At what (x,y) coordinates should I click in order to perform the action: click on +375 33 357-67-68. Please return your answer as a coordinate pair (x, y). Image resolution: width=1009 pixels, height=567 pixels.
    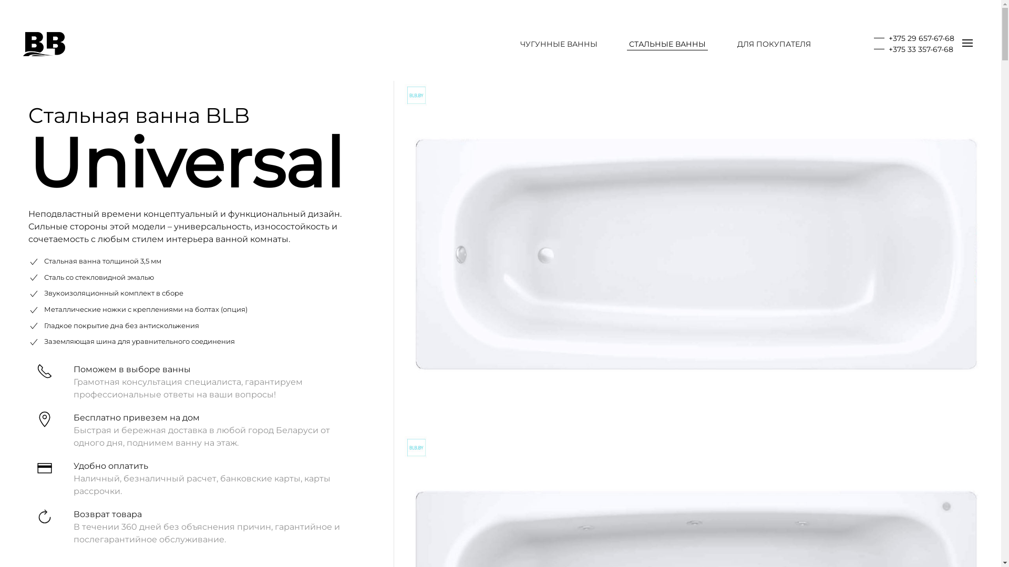
    Looking at the image, I should click on (913, 49).